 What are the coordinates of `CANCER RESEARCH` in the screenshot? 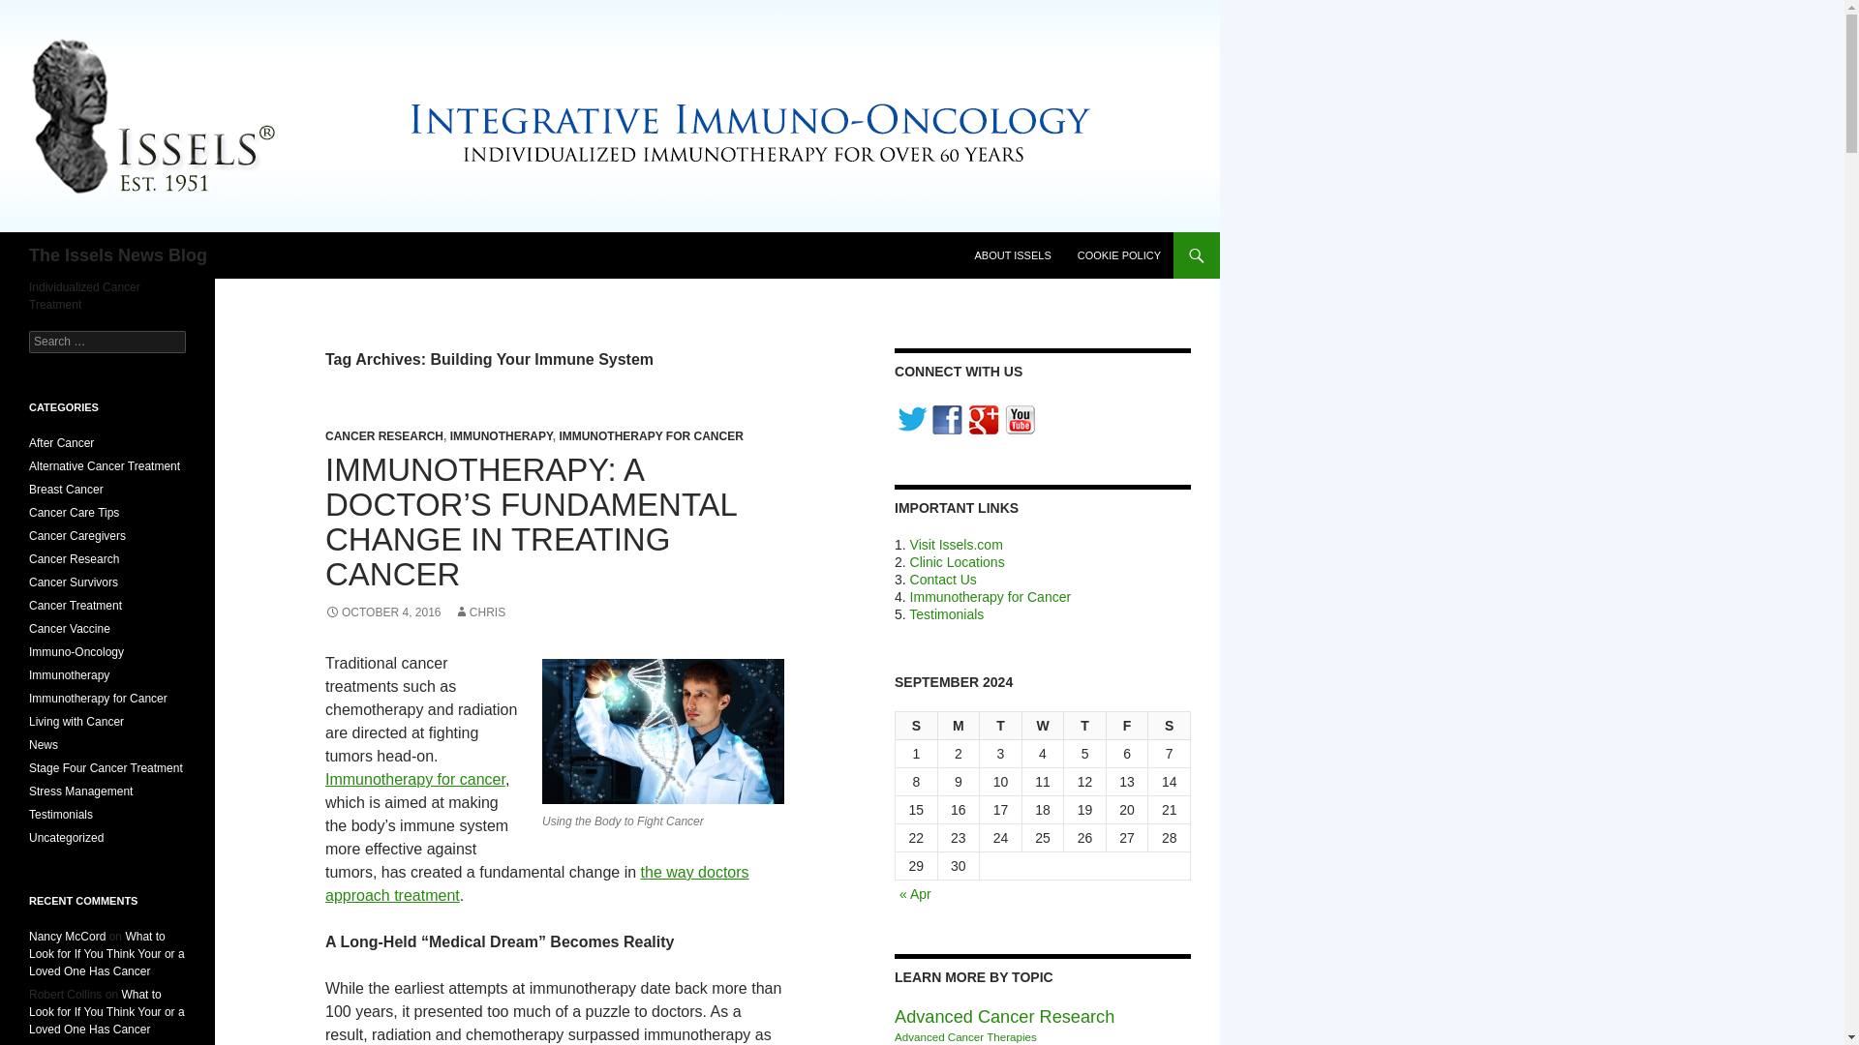 It's located at (384, 435).